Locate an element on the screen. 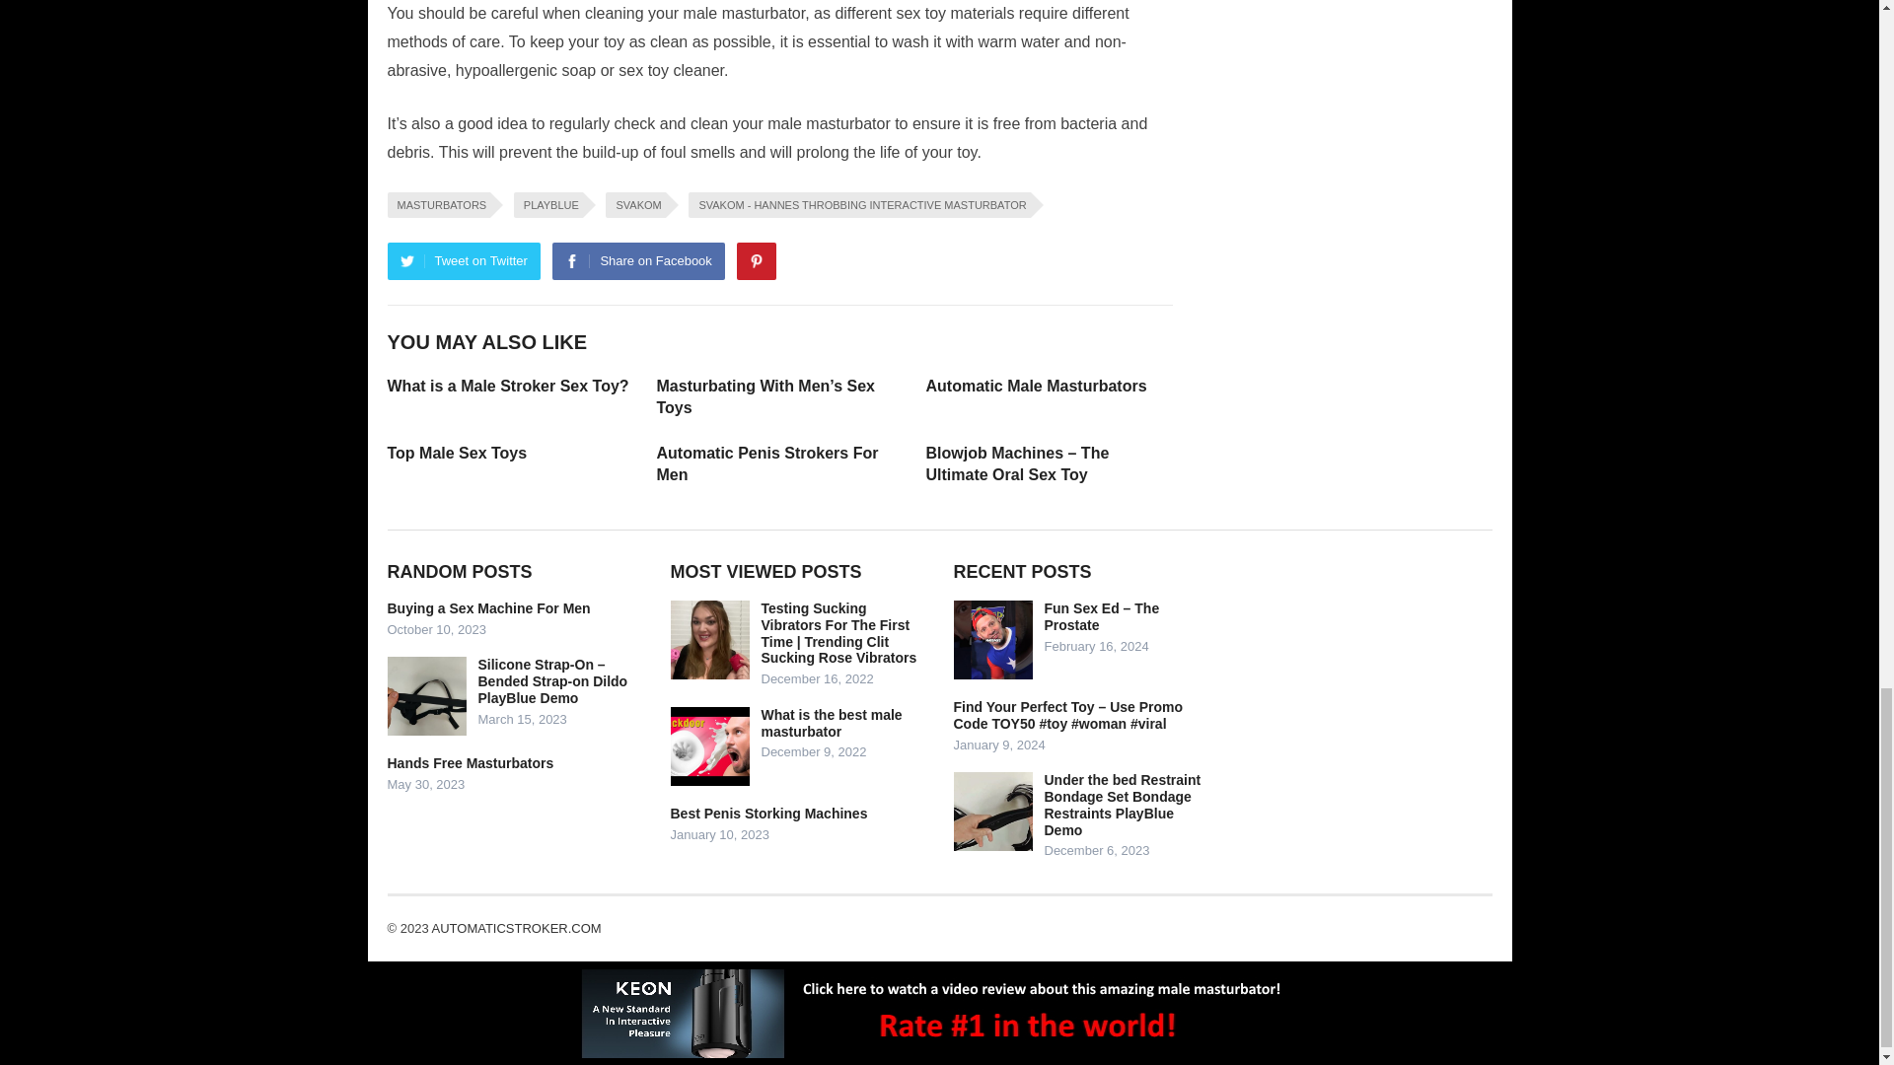  Top Male Sex Toys is located at coordinates (456, 453).